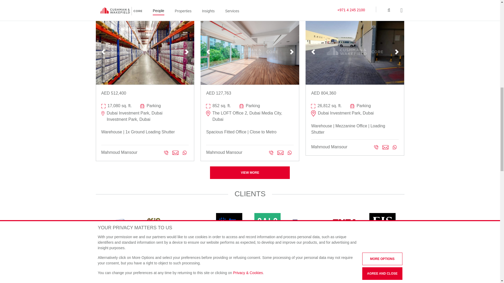  Describe the element at coordinates (344, 251) in the screenshot. I see `Leica` at that location.